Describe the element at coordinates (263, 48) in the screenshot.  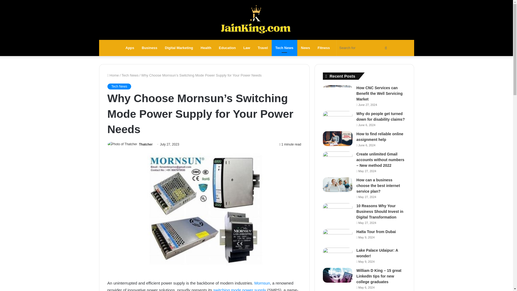
I see `Travel` at that location.